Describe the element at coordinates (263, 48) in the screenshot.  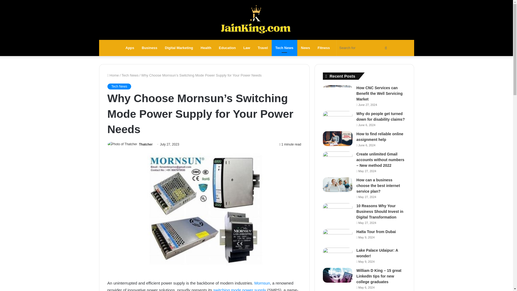
I see `Travel` at that location.